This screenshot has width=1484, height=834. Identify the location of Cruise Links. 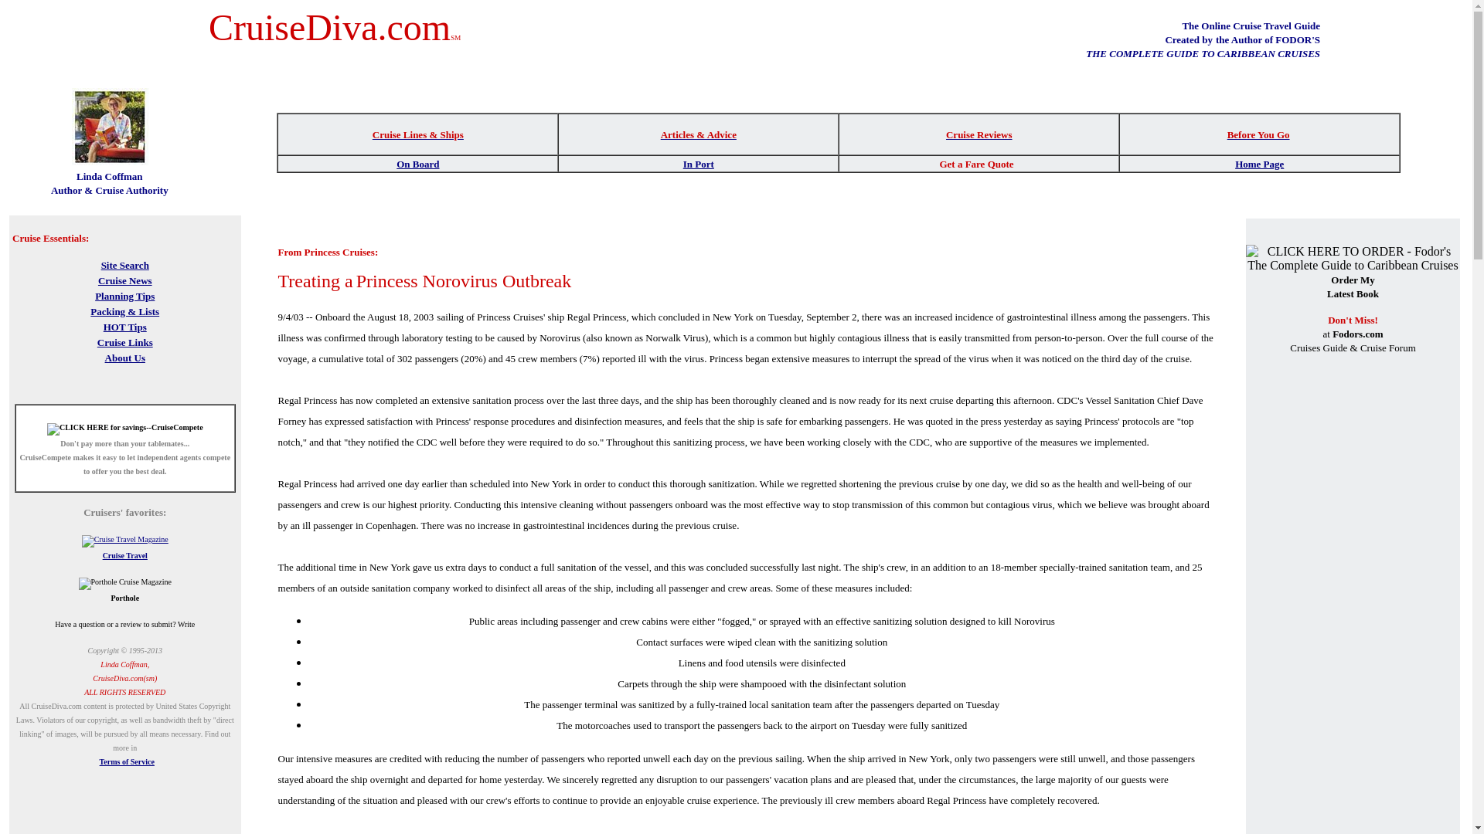
(125, 341).